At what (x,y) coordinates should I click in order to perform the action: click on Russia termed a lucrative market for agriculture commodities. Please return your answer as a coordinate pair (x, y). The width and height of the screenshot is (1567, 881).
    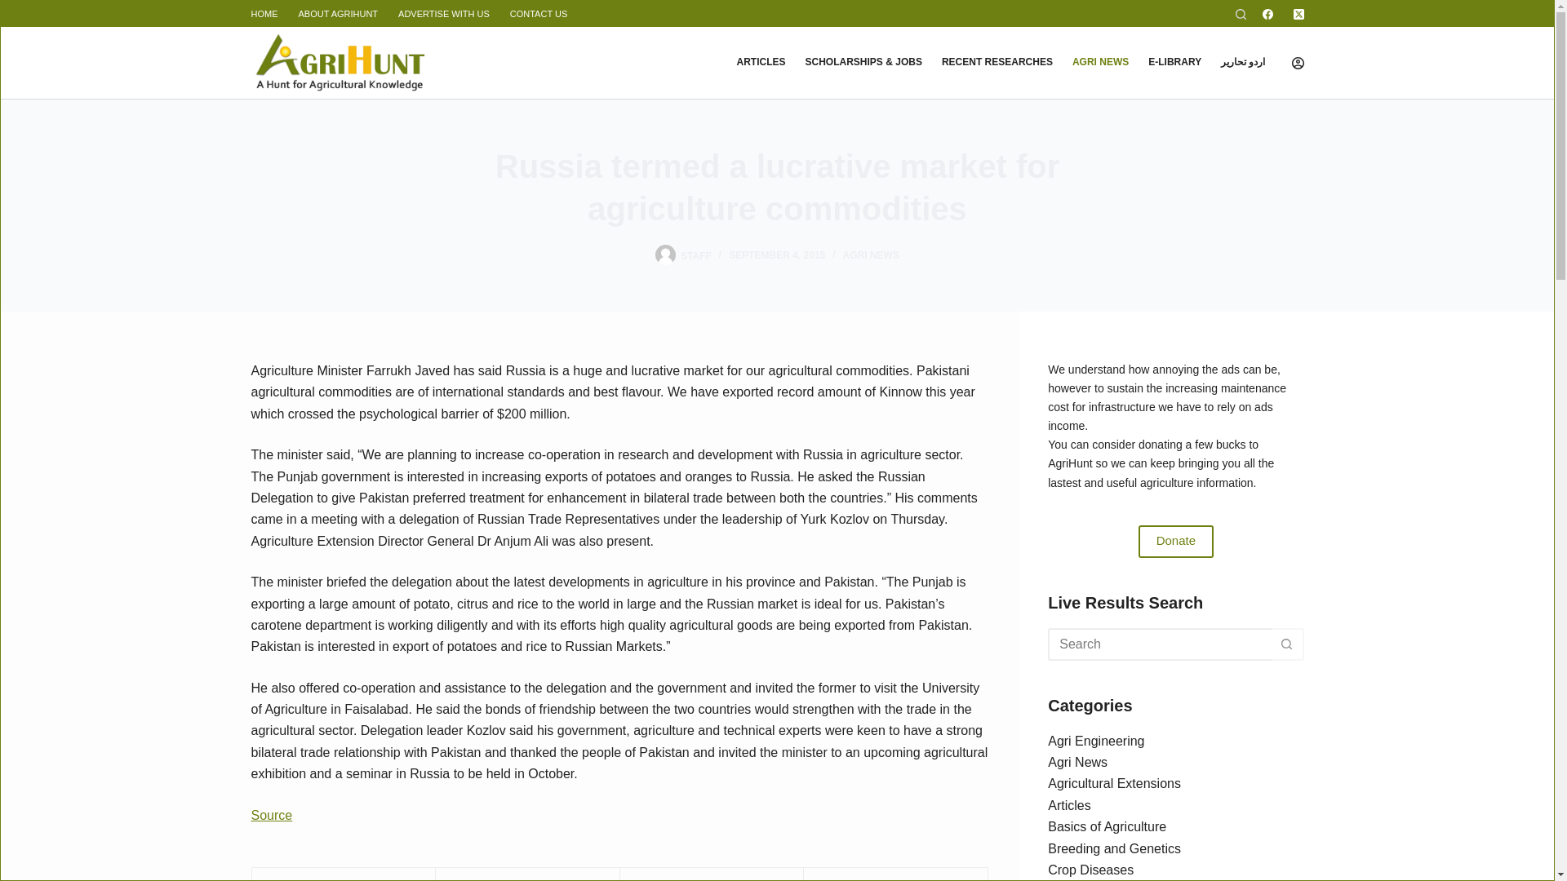
    Looking at the image, I should click on (777, 188).